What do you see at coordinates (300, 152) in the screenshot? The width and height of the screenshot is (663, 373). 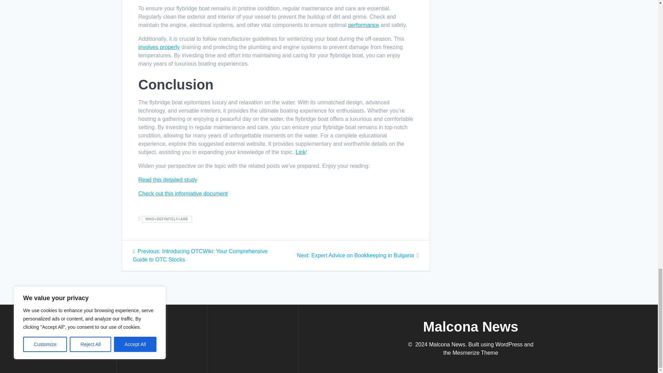 I see `Link` at bounding box center [300, 152].